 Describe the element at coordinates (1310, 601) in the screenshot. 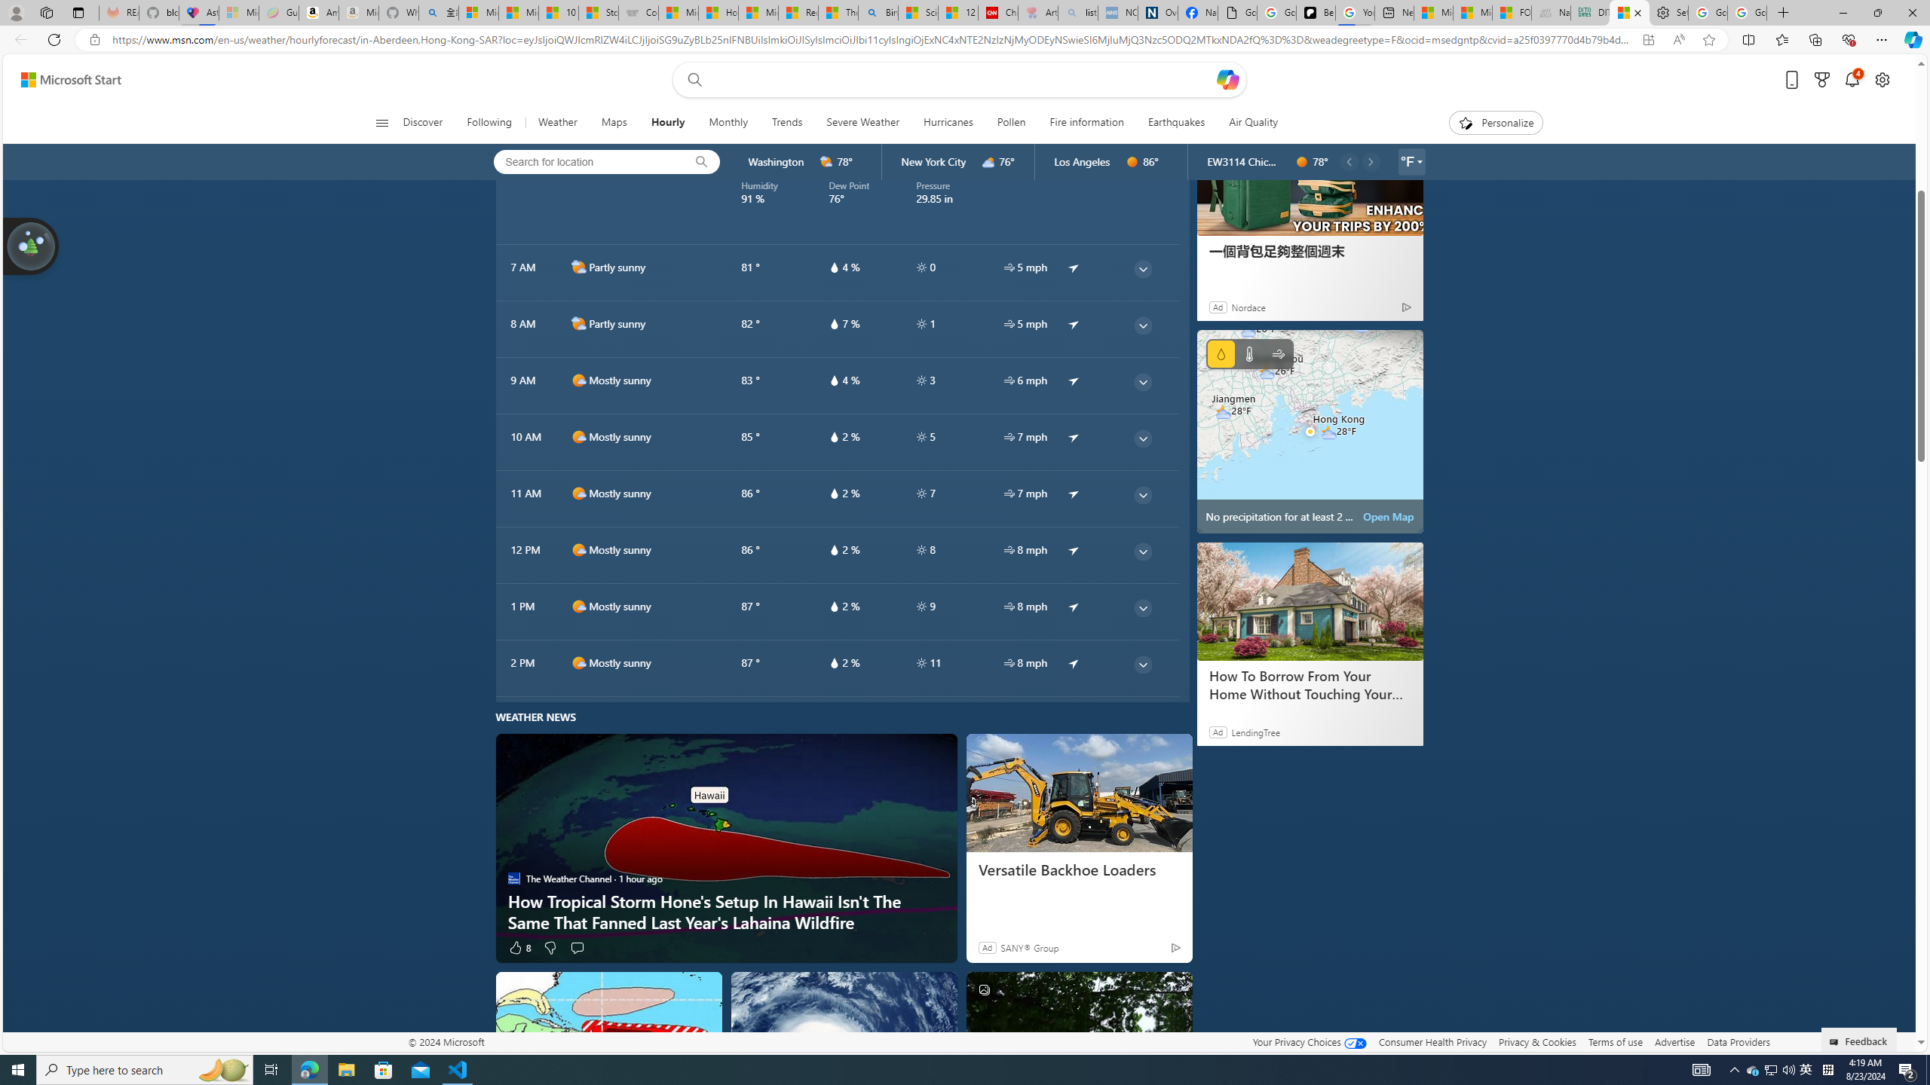

I see `How To Borrow From Your Home Without Touching Your Mortgage` at that location.